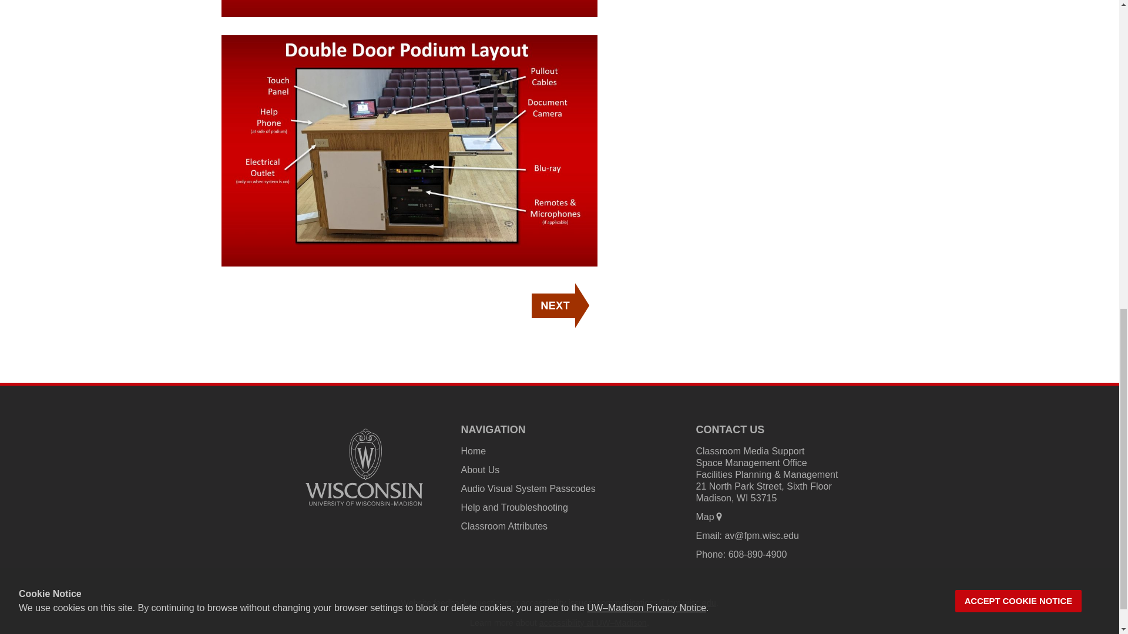 The height and width of the screenshot is (634, 1128). I want to click on Map map marker, so click(709, 517).